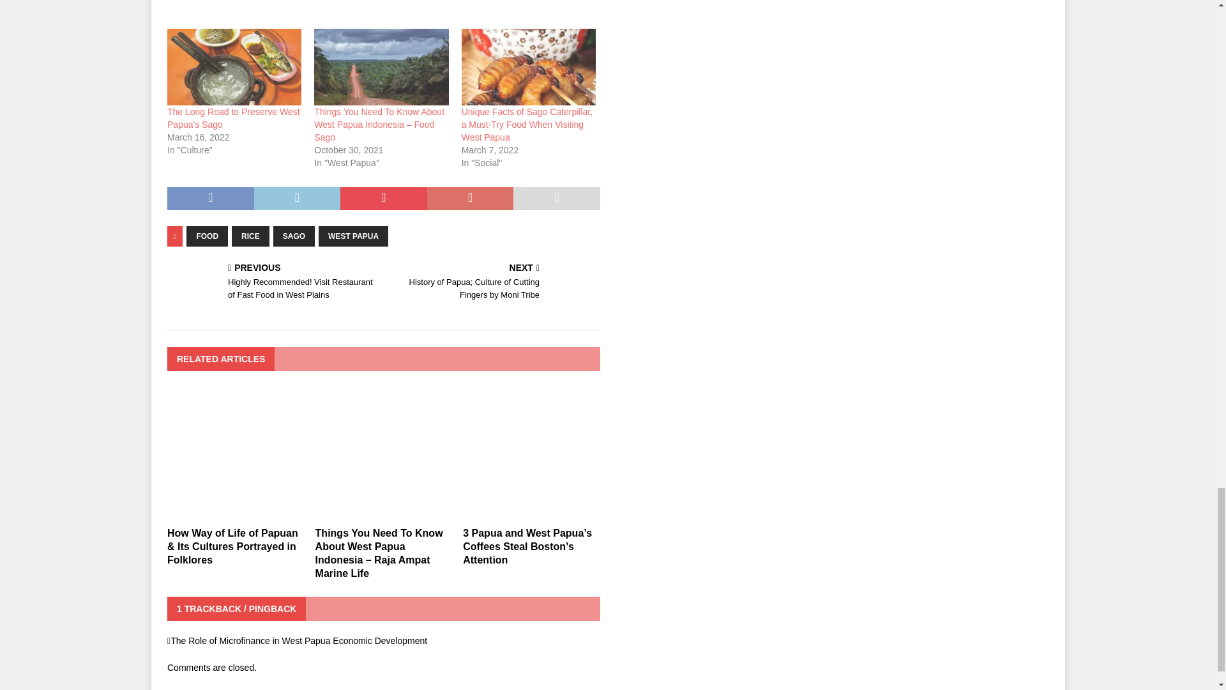  What do you see at coordinates (234, 118) in the screenshot?
I see `The Long Road to Preserve West Papua's Sago` at bounding box center [234, 118].